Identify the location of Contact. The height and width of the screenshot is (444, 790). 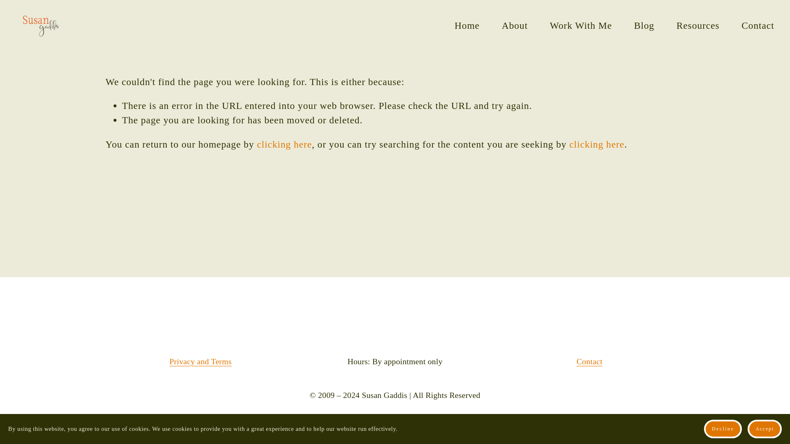
(589, 362).